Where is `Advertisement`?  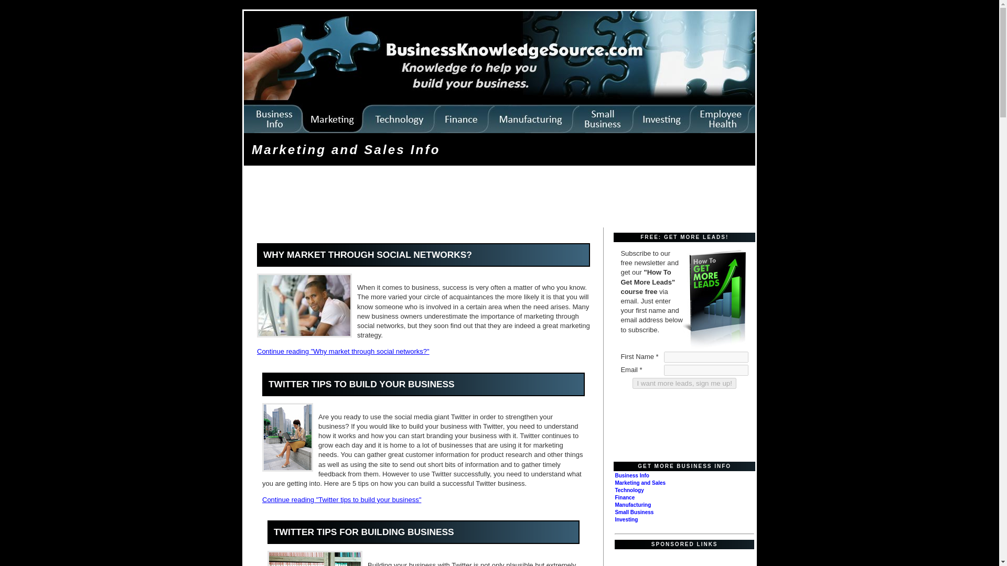 Advertisement is located at coordinates (666, 423).